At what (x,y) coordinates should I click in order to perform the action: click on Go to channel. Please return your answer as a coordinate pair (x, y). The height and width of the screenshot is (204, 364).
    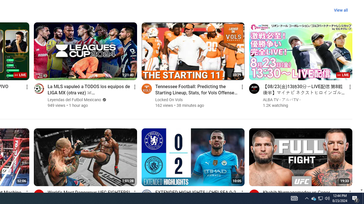
    Looking at the image, I should click on (254, 194).